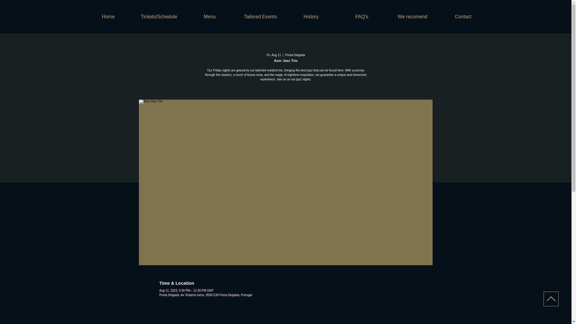 The height and width of the screenshot is (324, 576). I want to click on FAQ's, so click(362, 16).